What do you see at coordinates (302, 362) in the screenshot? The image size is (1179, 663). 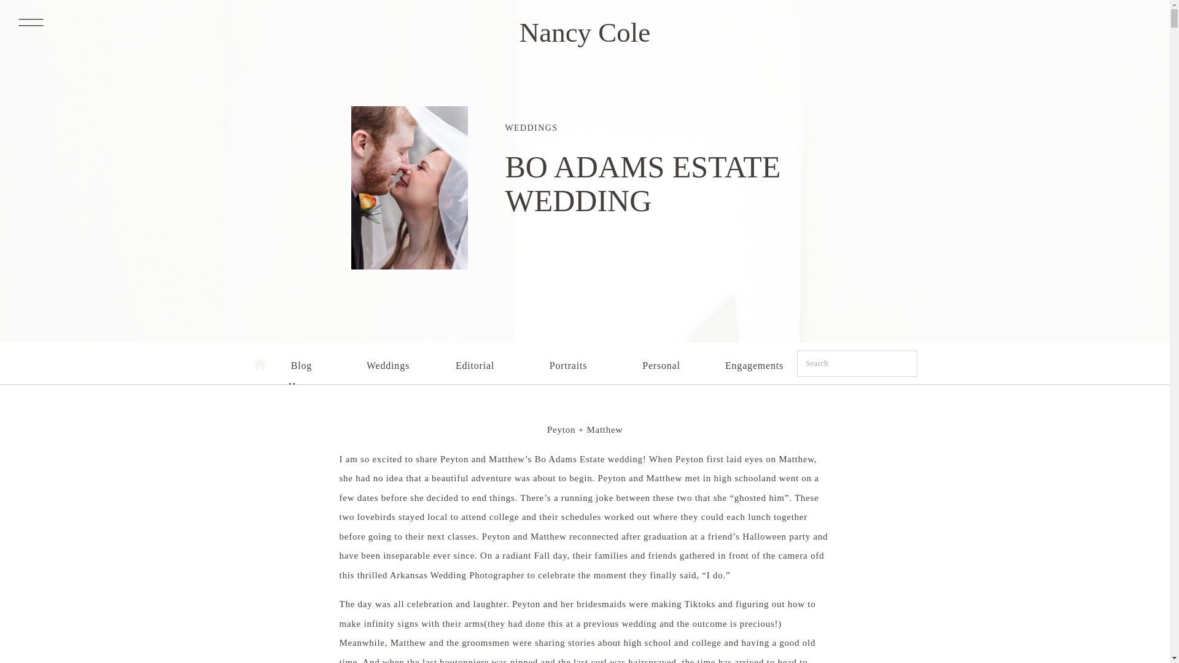 I see `Blog Home` at bounding box center [302, 362].